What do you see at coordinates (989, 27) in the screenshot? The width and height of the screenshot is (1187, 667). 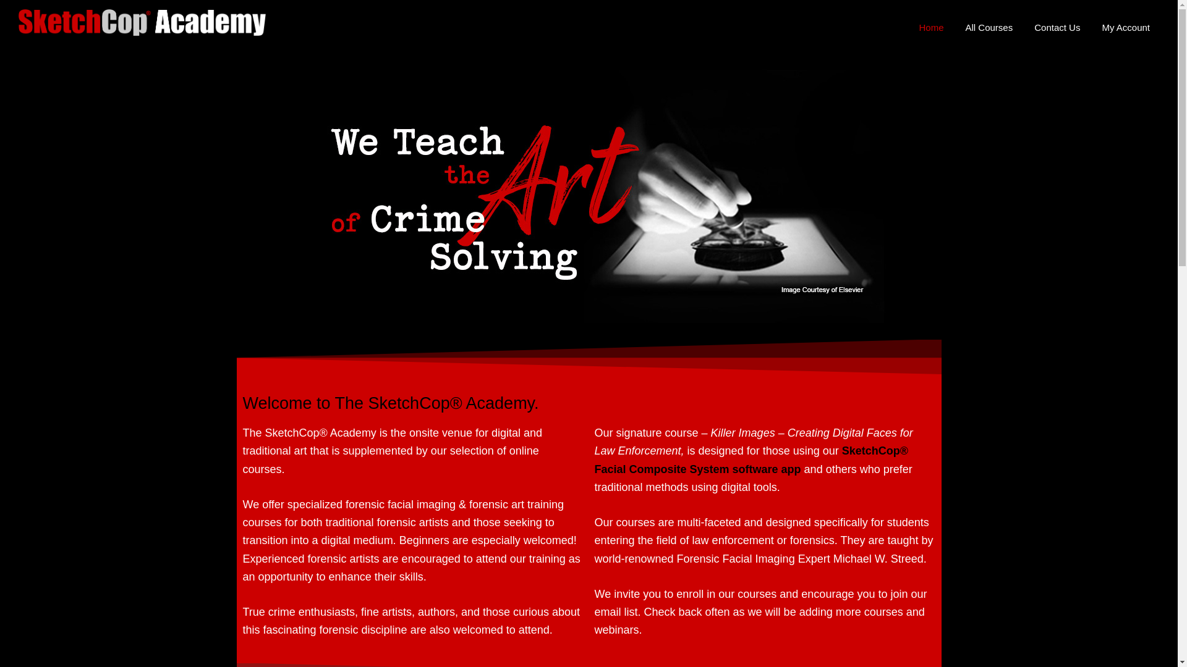 I see `All Courses` at bounding box center [989, 27].